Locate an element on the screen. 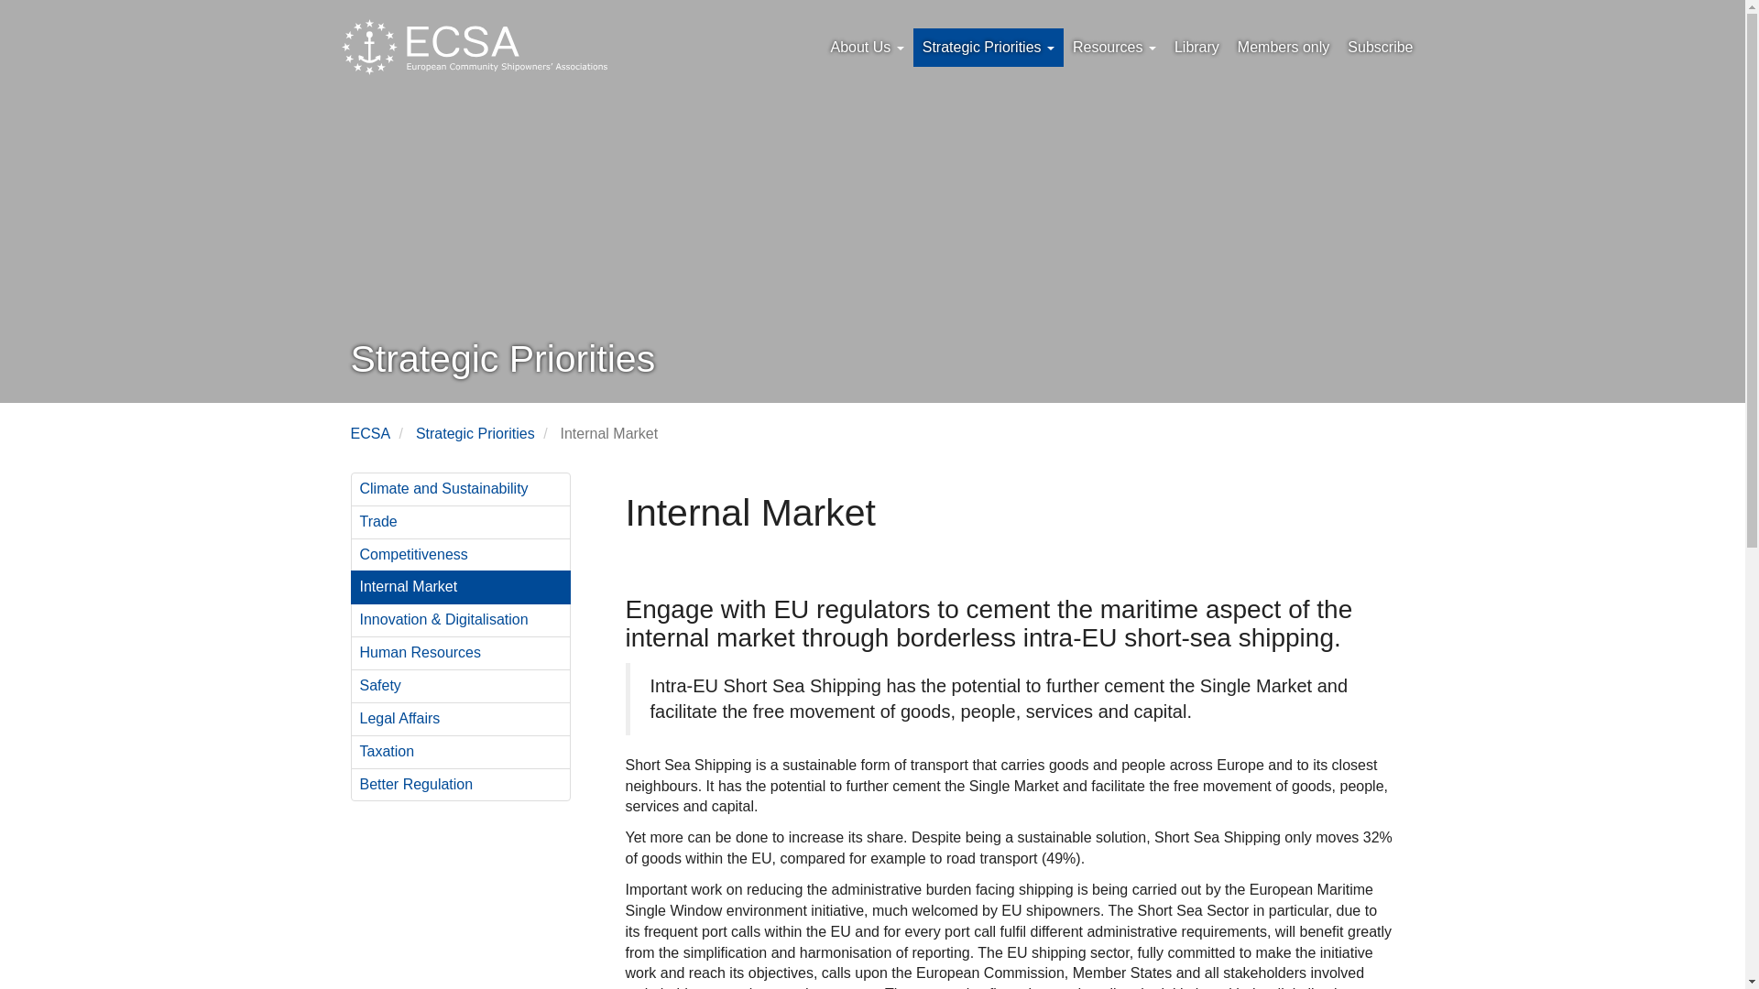 Image resolution: width=1759 pixels, height=989 pixels. Members only is located at coordinates (1283, 48).